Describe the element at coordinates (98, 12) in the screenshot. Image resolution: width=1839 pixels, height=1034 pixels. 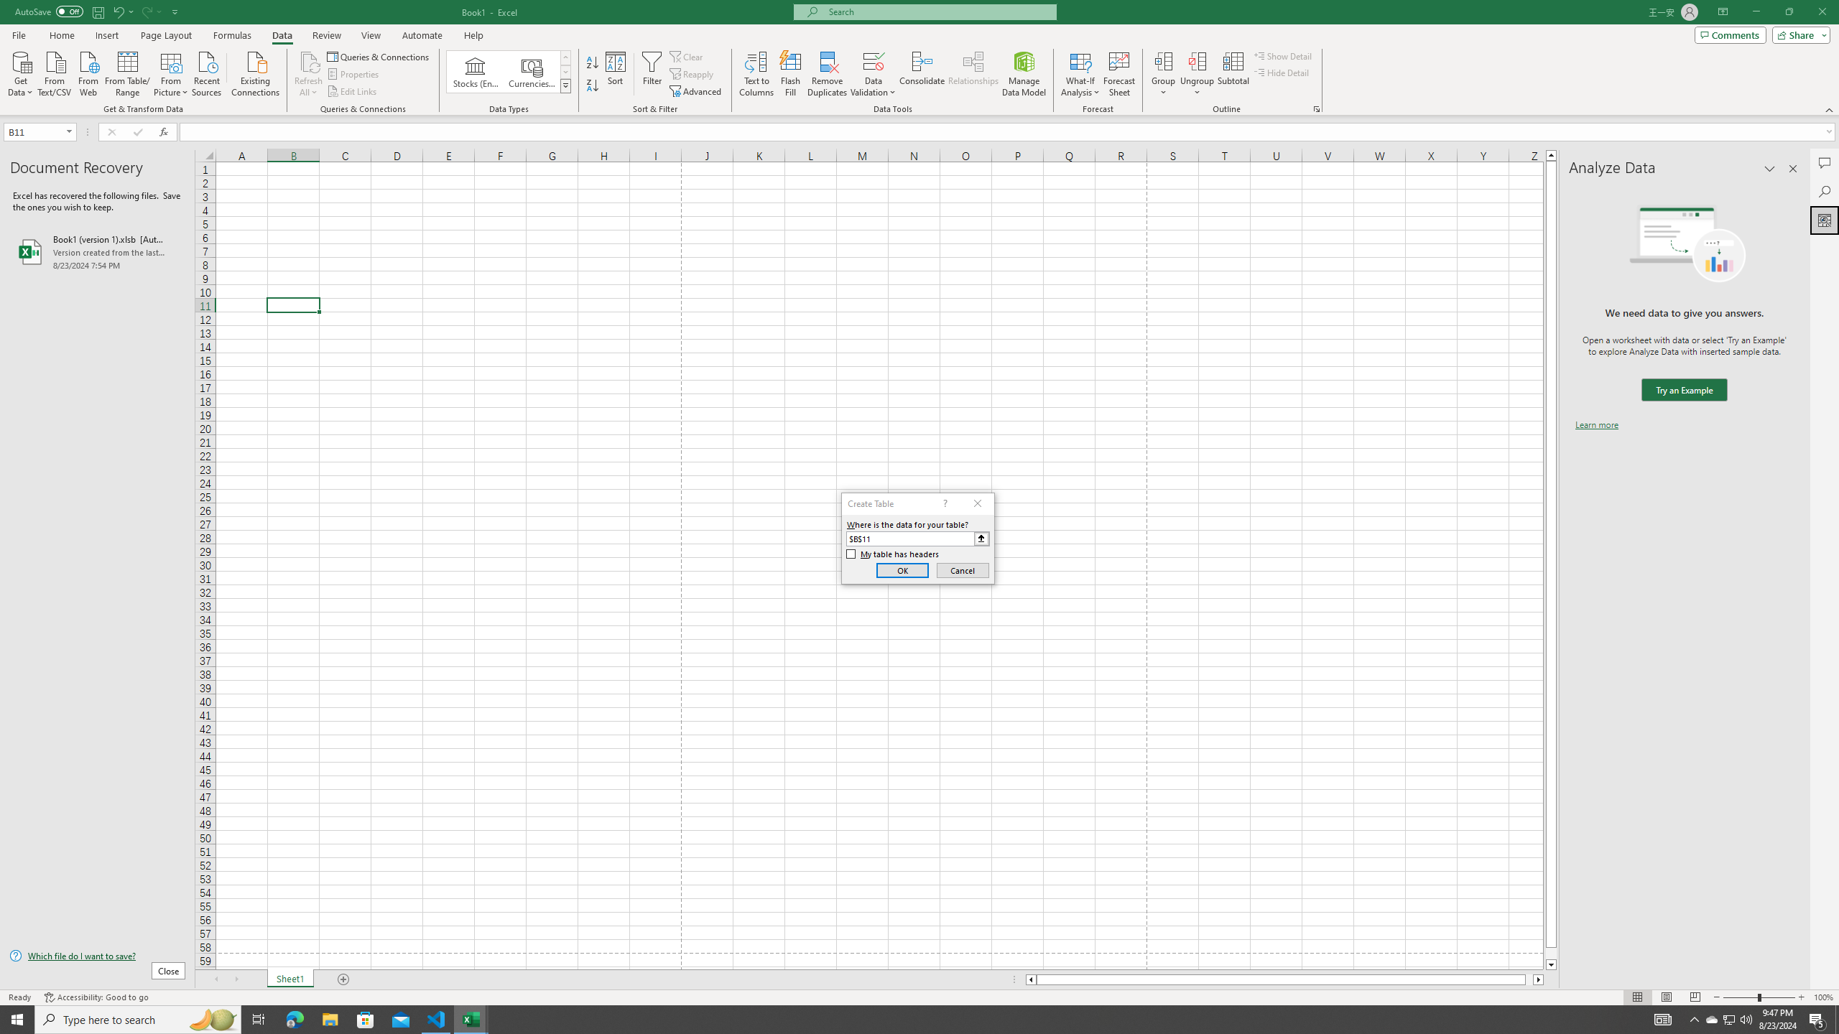
I see `Quick Access Toolbar` at that location.